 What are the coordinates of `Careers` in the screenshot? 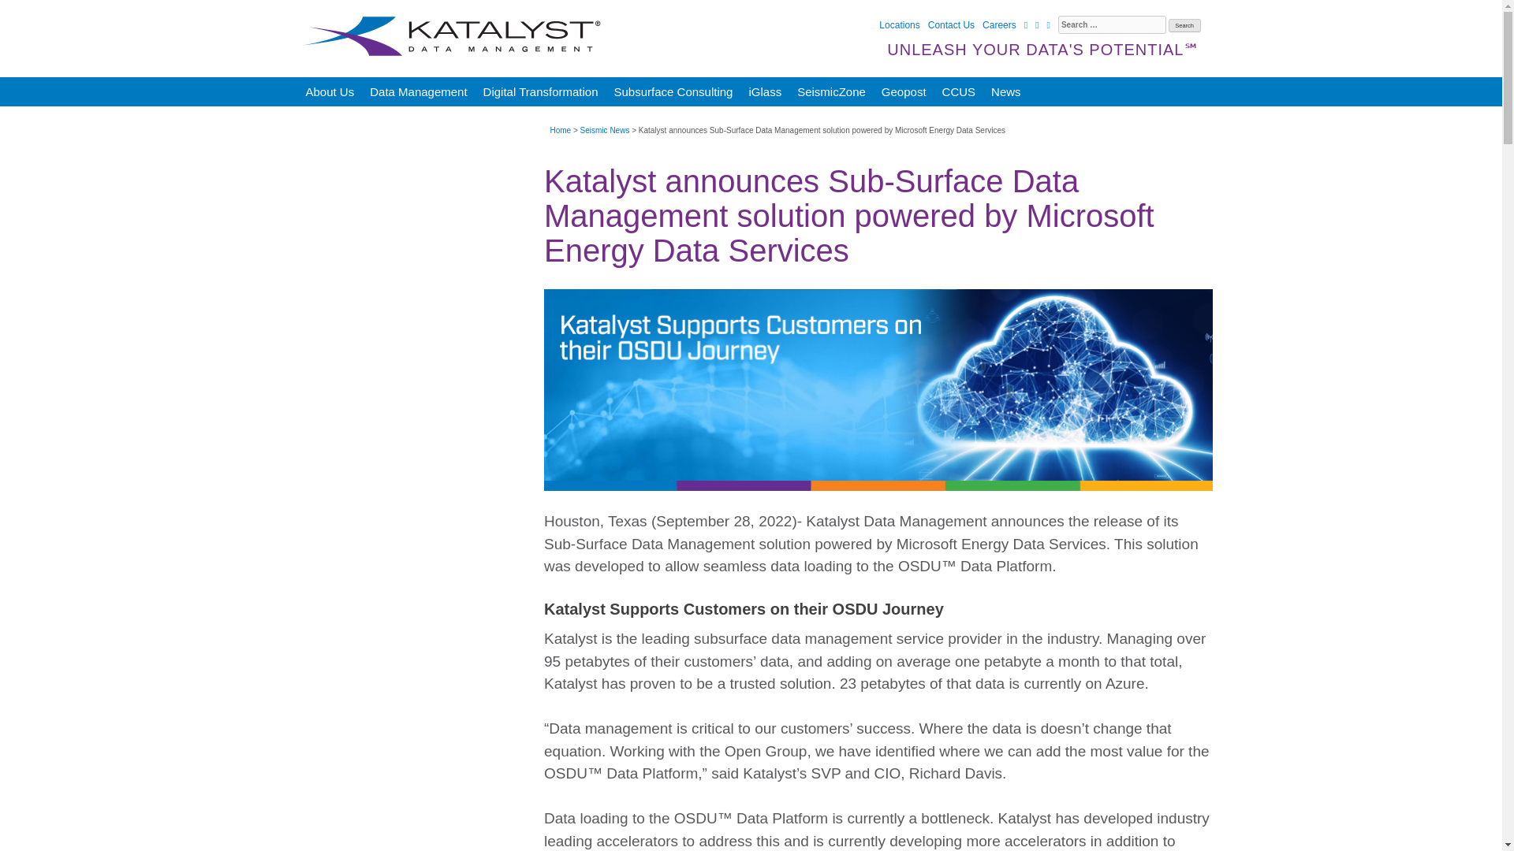 It's located at (999, 24).